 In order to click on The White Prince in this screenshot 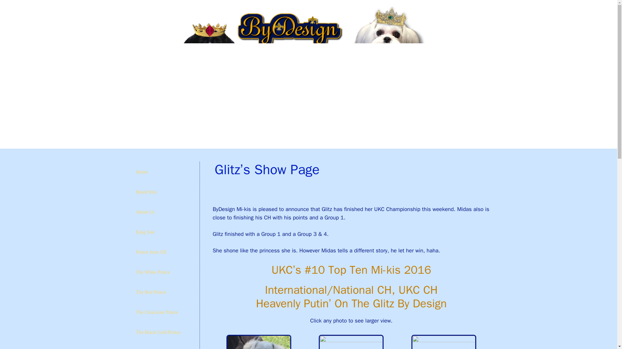, I will do `click(163, 272)`.